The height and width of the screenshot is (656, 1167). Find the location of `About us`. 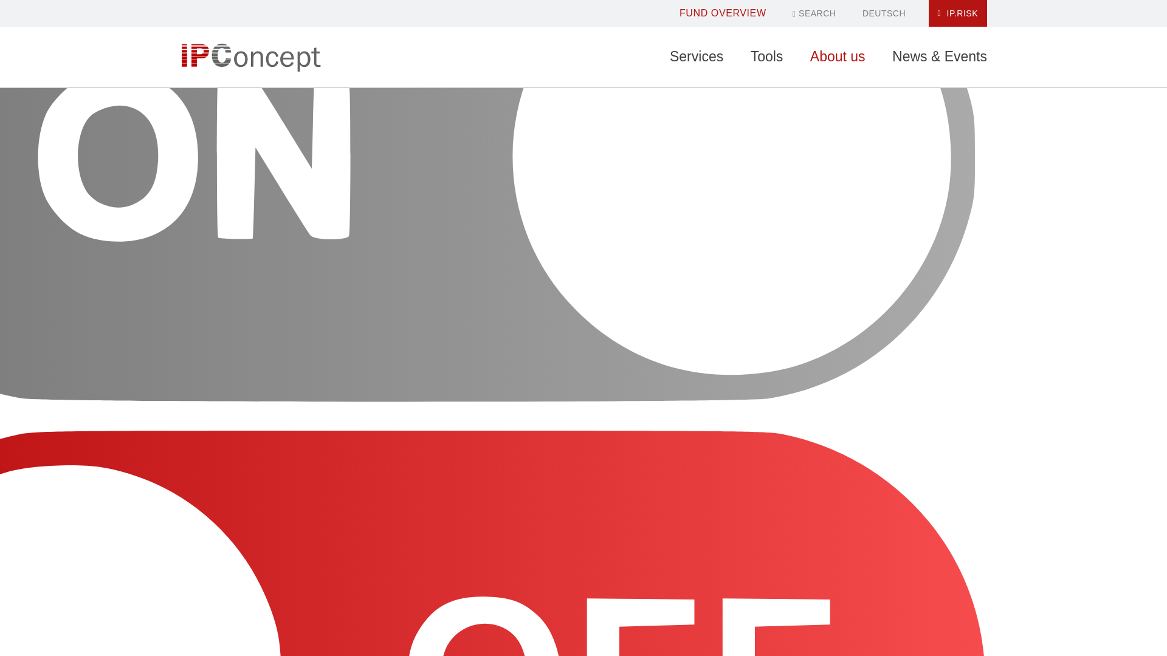

About us is located at coordinates (838, 56).